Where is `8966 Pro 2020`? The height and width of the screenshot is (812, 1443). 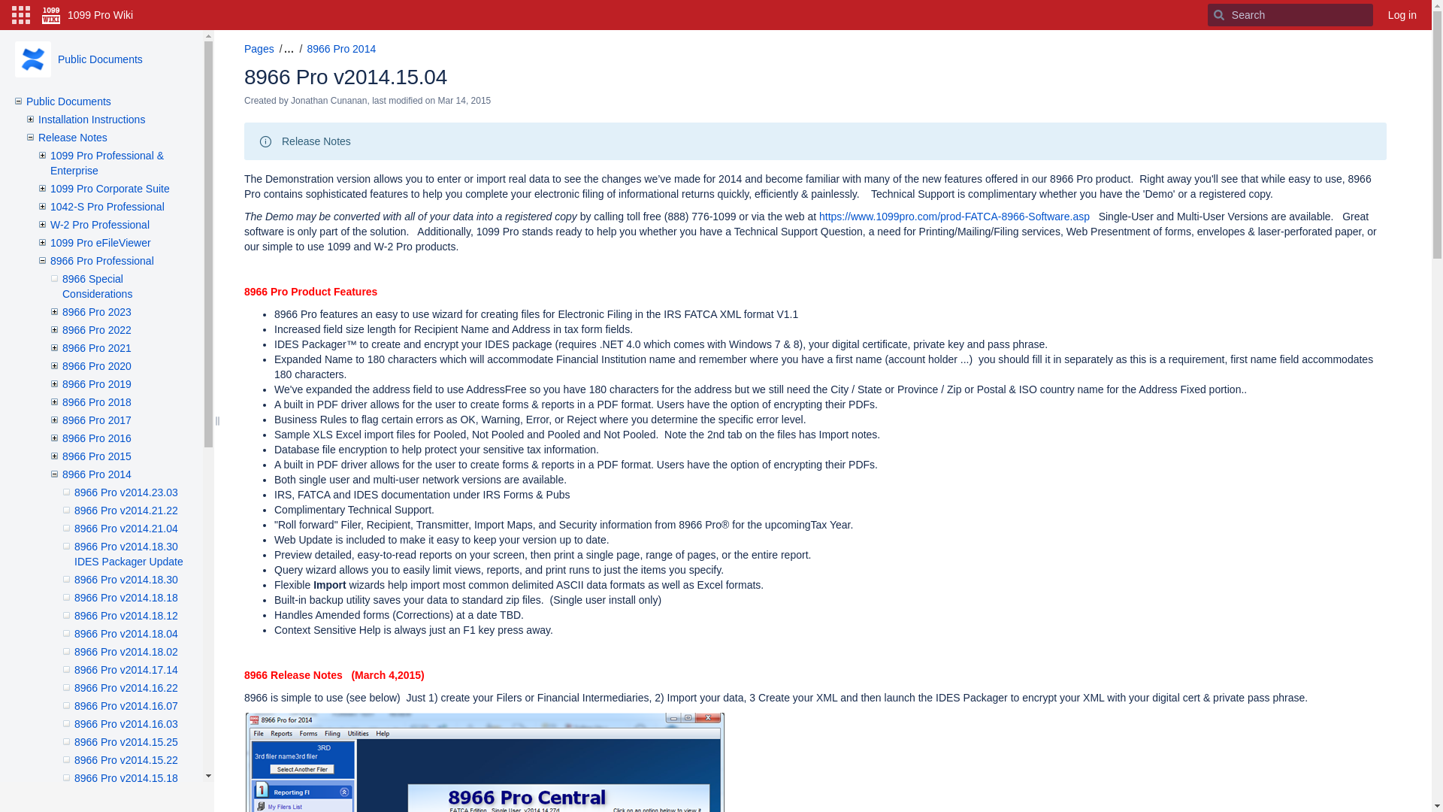 8966 Pro 2020 is located at coordinates (97, 366).